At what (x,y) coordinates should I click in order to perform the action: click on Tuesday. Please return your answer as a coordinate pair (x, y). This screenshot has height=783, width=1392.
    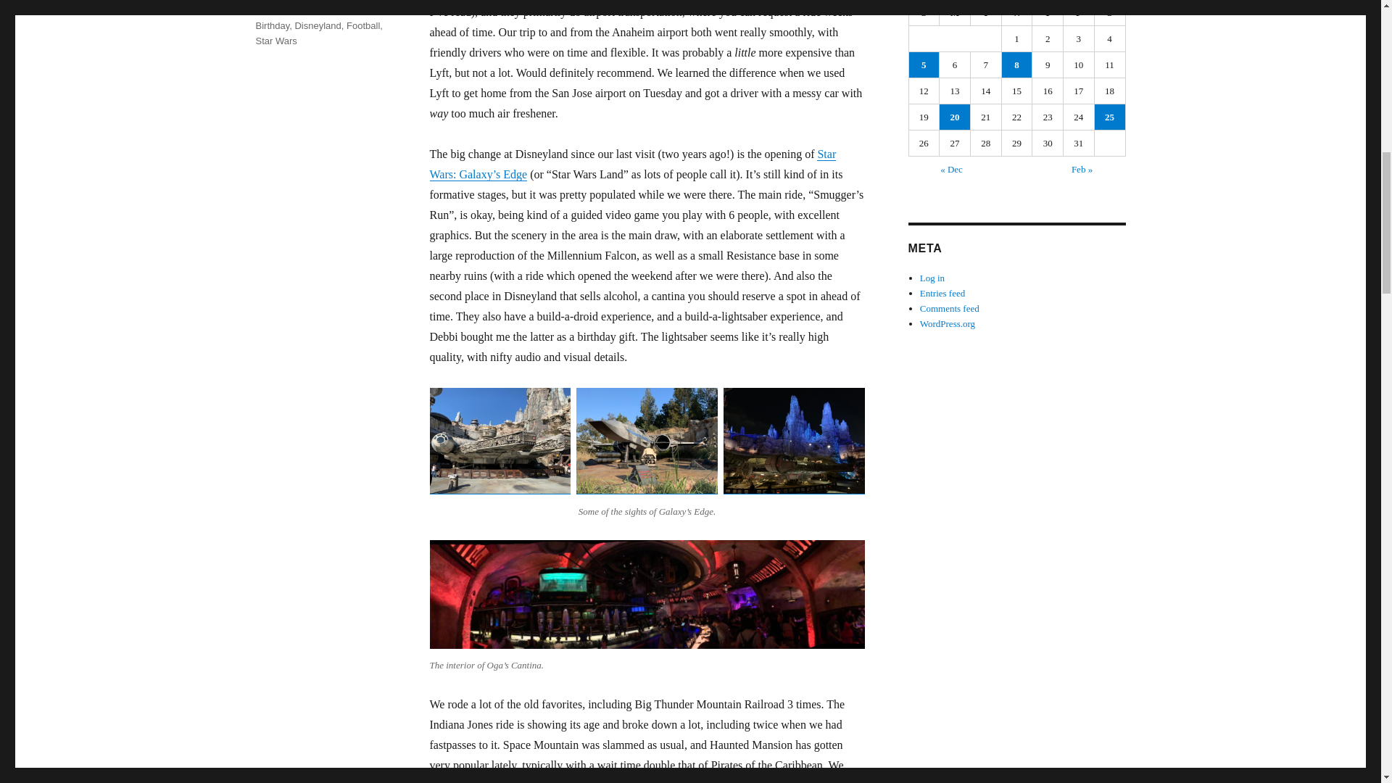
    Looking at the image, I should click on (986, 13).